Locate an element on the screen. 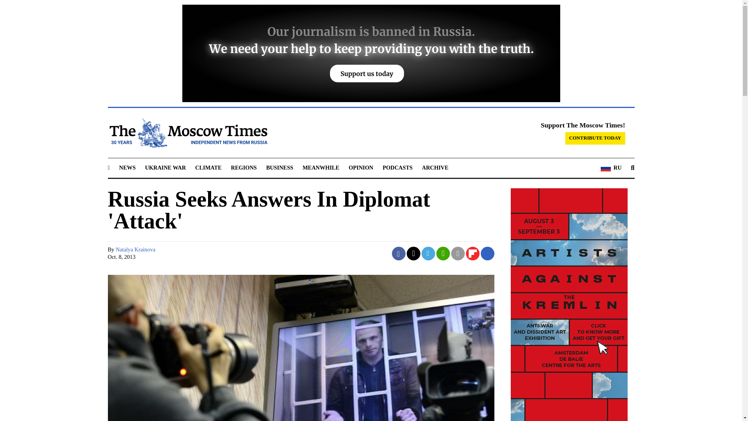 The width and height of the screenshot is (748, 421). CLIMATE is located at coordinates (208, 168).